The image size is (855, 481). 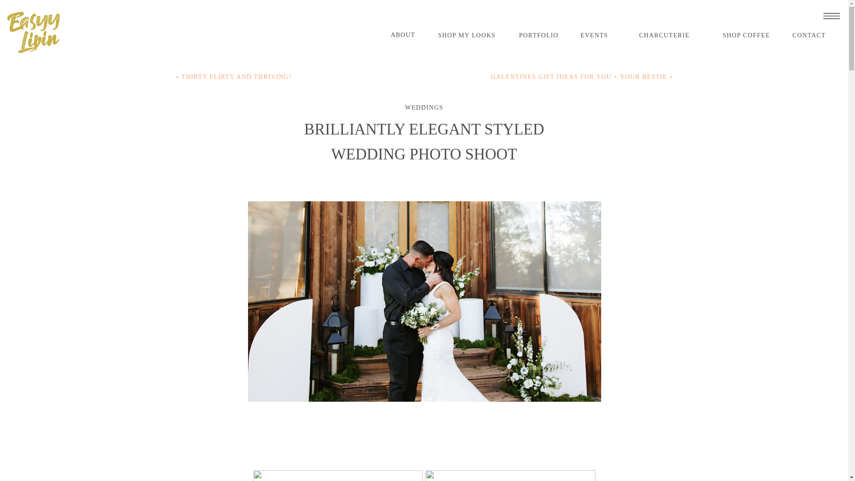 I want to click on CHARCUTERIE, so click(x=664, y=36).